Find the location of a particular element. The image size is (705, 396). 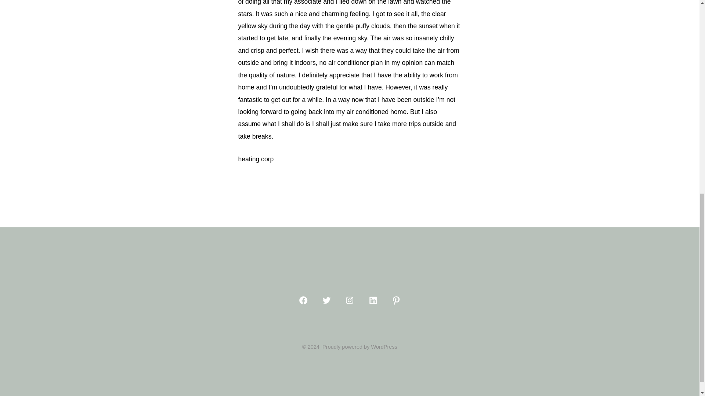

Open Twitter in a new tab is located at coordinates (326, 300).